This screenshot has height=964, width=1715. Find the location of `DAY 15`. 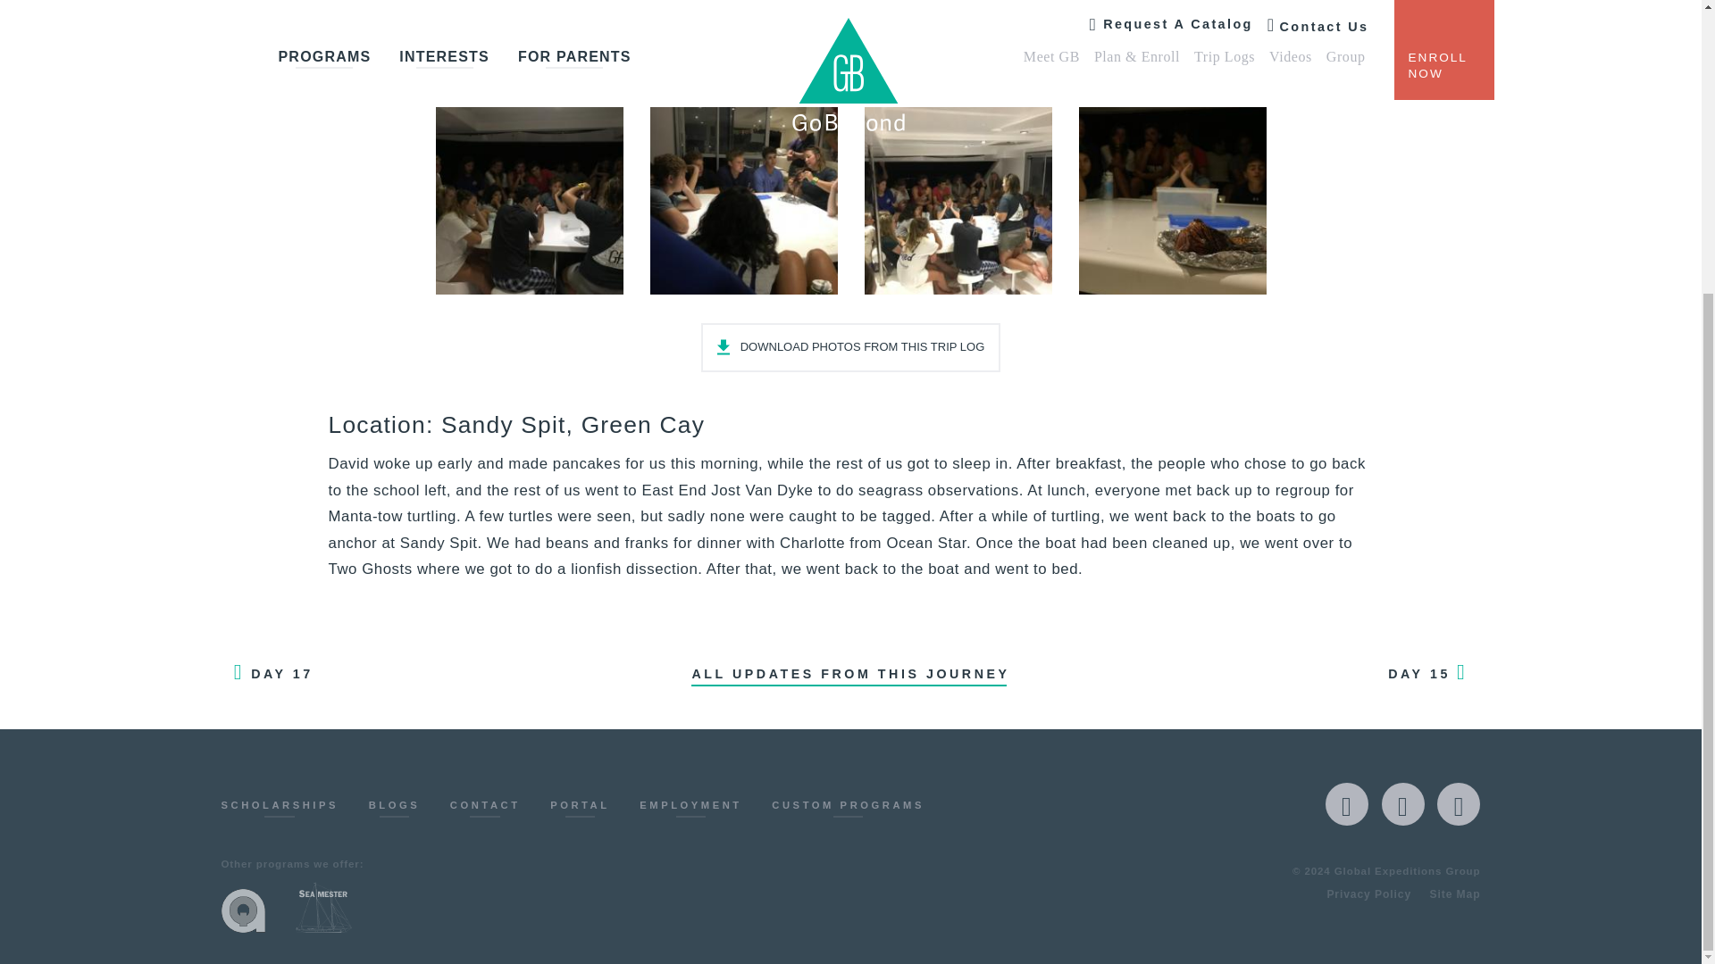

DAY 15 is located at coordinates (1433, 673).